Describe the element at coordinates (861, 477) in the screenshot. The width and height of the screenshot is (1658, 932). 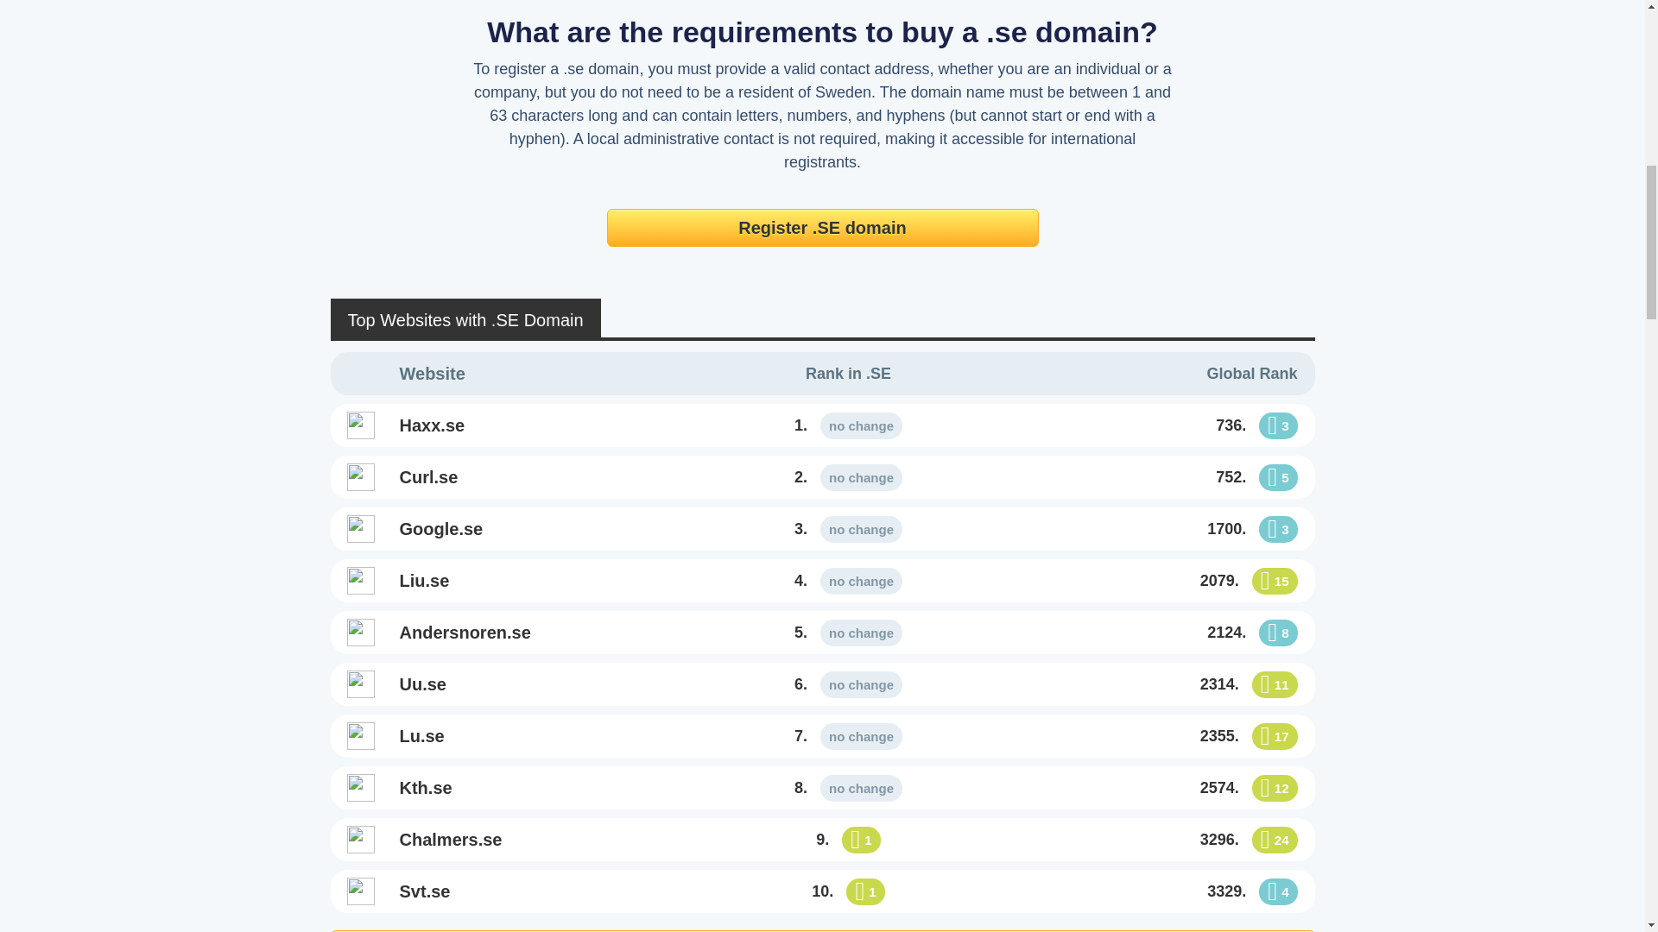
I see `Maintained position` at that location.